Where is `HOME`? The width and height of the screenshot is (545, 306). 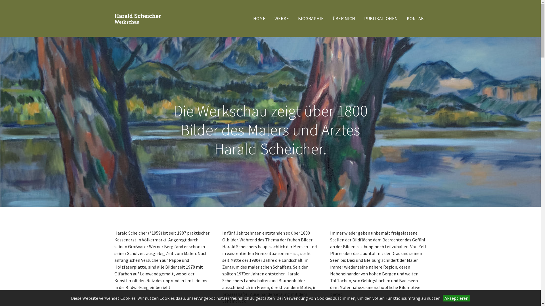 HOME is located at coordinates (259, 18).